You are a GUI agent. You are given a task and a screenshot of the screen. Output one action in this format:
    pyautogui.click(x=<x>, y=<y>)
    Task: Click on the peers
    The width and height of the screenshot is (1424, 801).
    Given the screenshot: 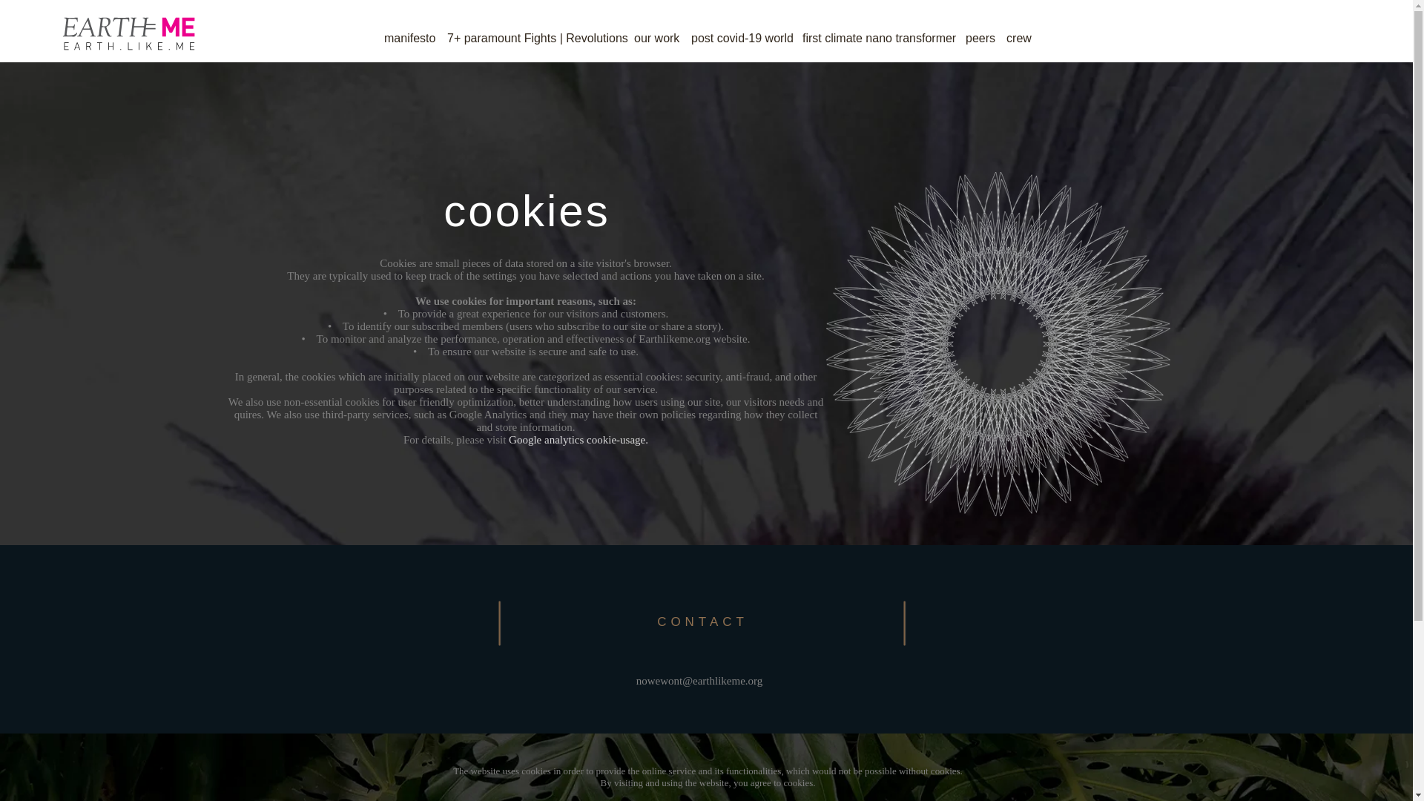 What is the action you would take?
    pyautogui.click(x=980, y=31)
    